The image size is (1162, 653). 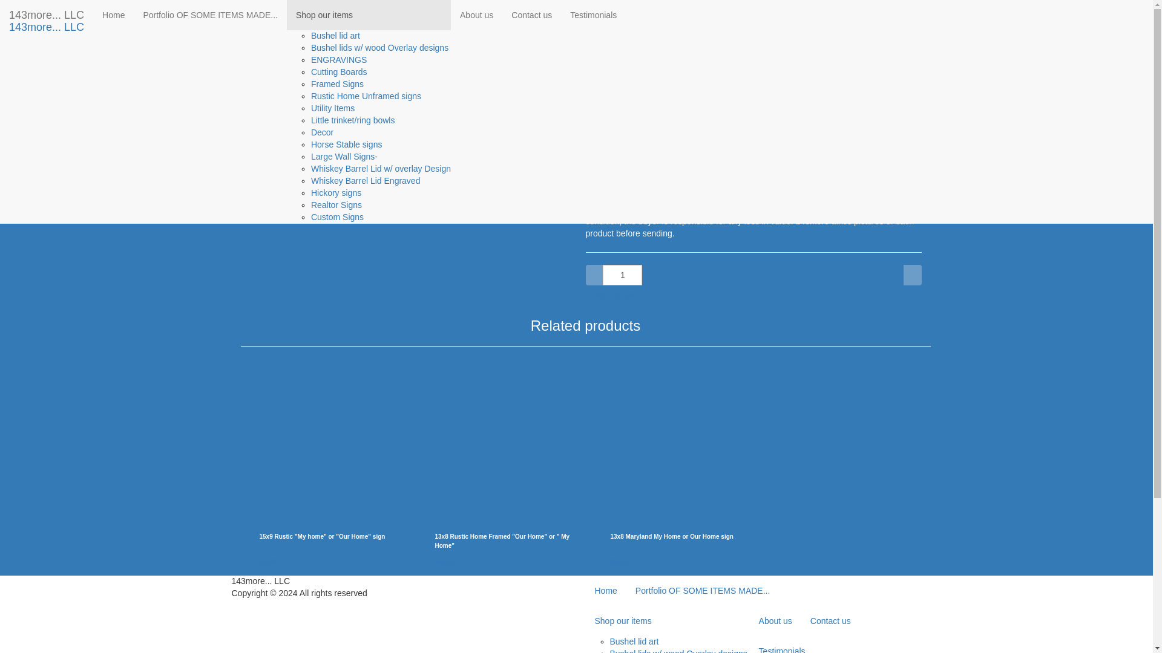 What do you see at coordinates (369, 15) in the screenshot?
I see `Shop our items  ` at bounding box center [369, 15].